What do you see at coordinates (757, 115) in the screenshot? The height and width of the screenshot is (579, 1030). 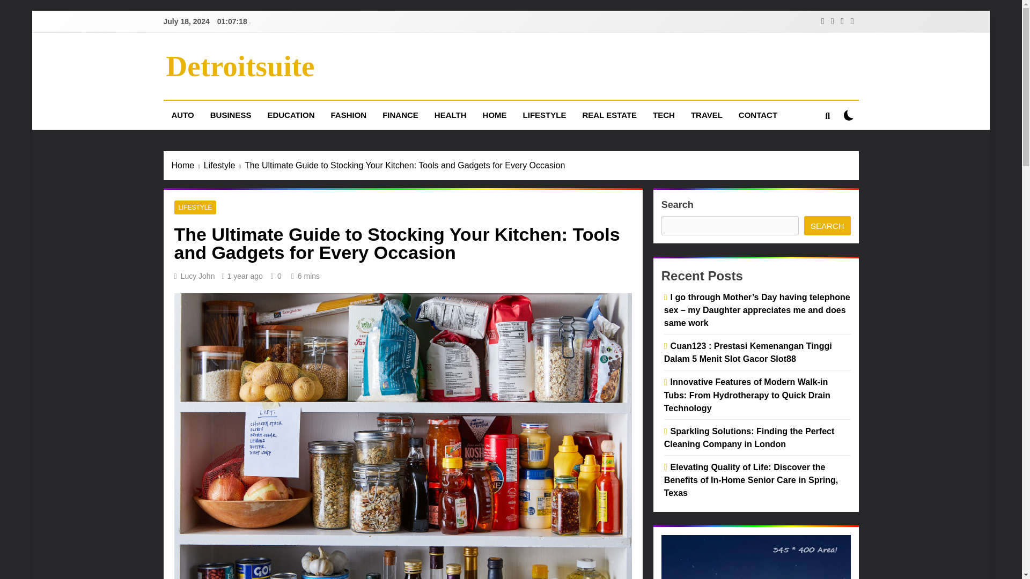 I see `CONTACT` at bounding box center [757, 115].